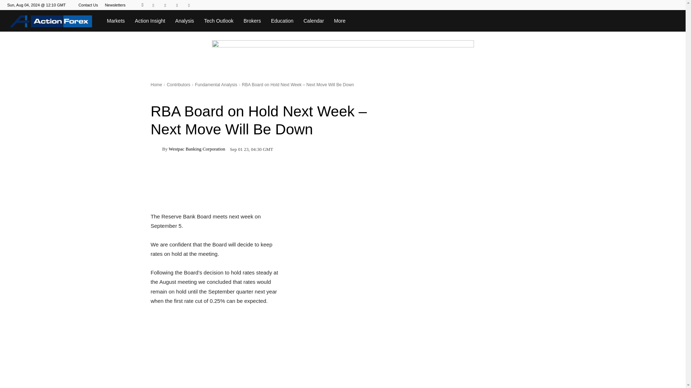 This screenshot has width=691, height=388. What do you see at coordinates (165, 5) in the screenshot?
I see `Mail` at bounding box center [165, 5].